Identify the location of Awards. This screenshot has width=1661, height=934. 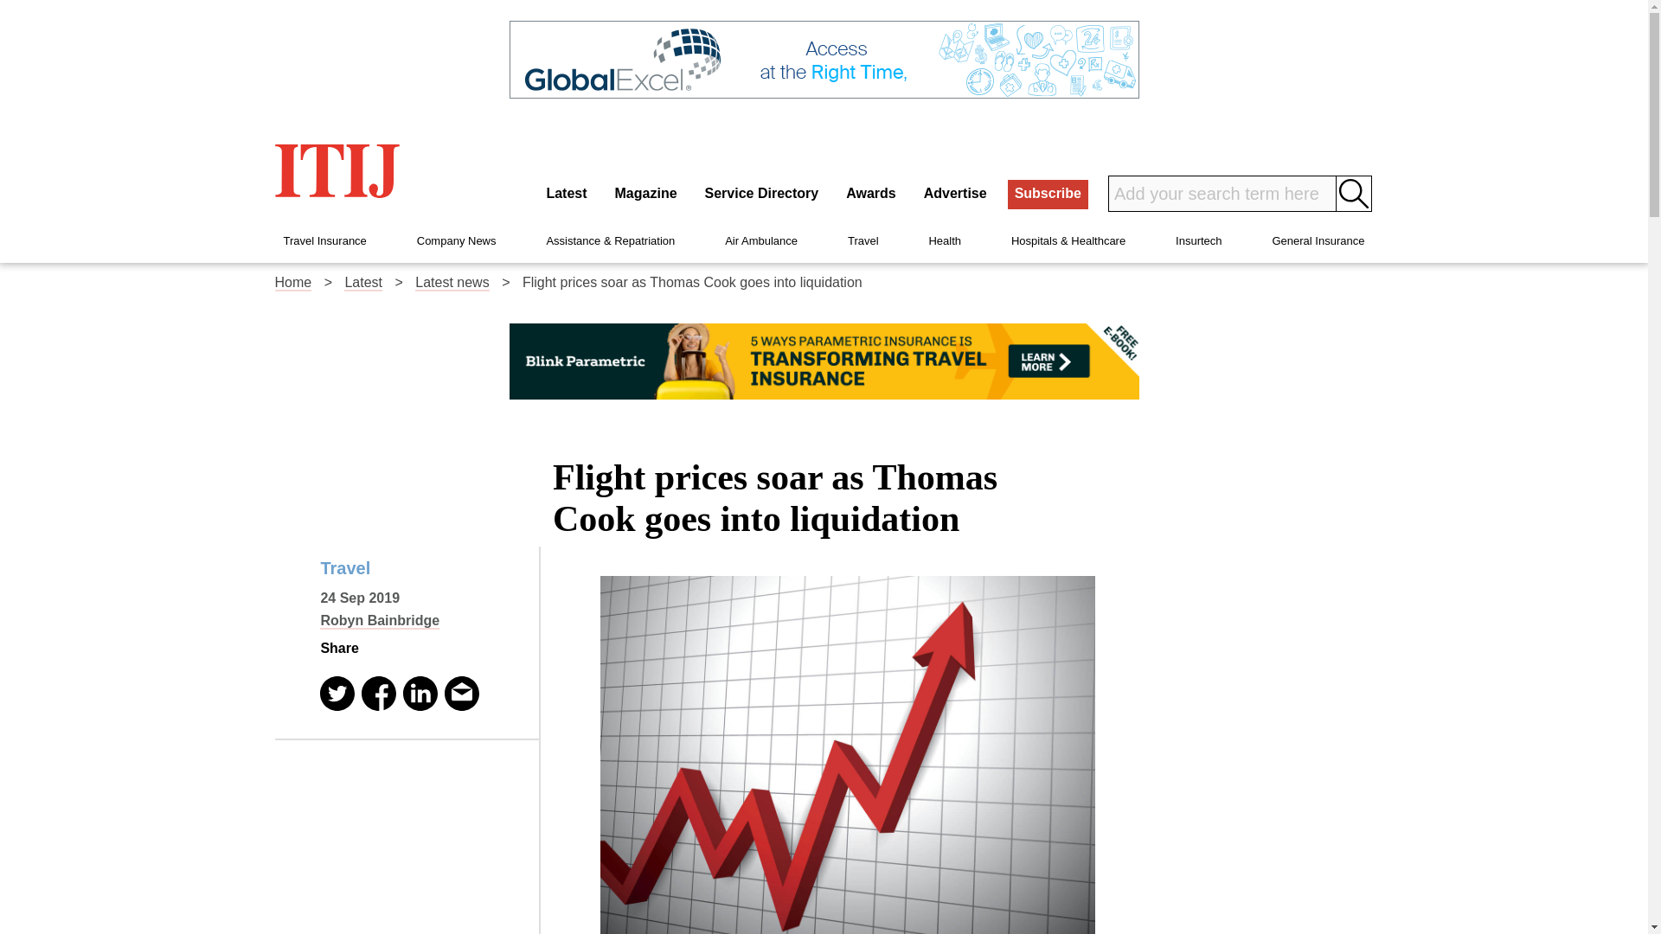
(870, 194).